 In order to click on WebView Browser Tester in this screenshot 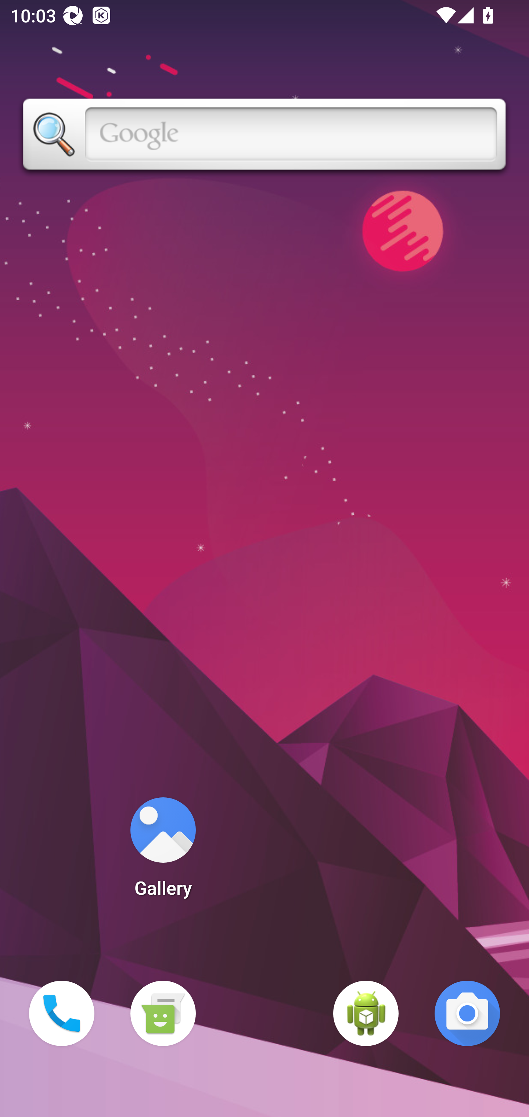, I will do `click(366, 1013)`.